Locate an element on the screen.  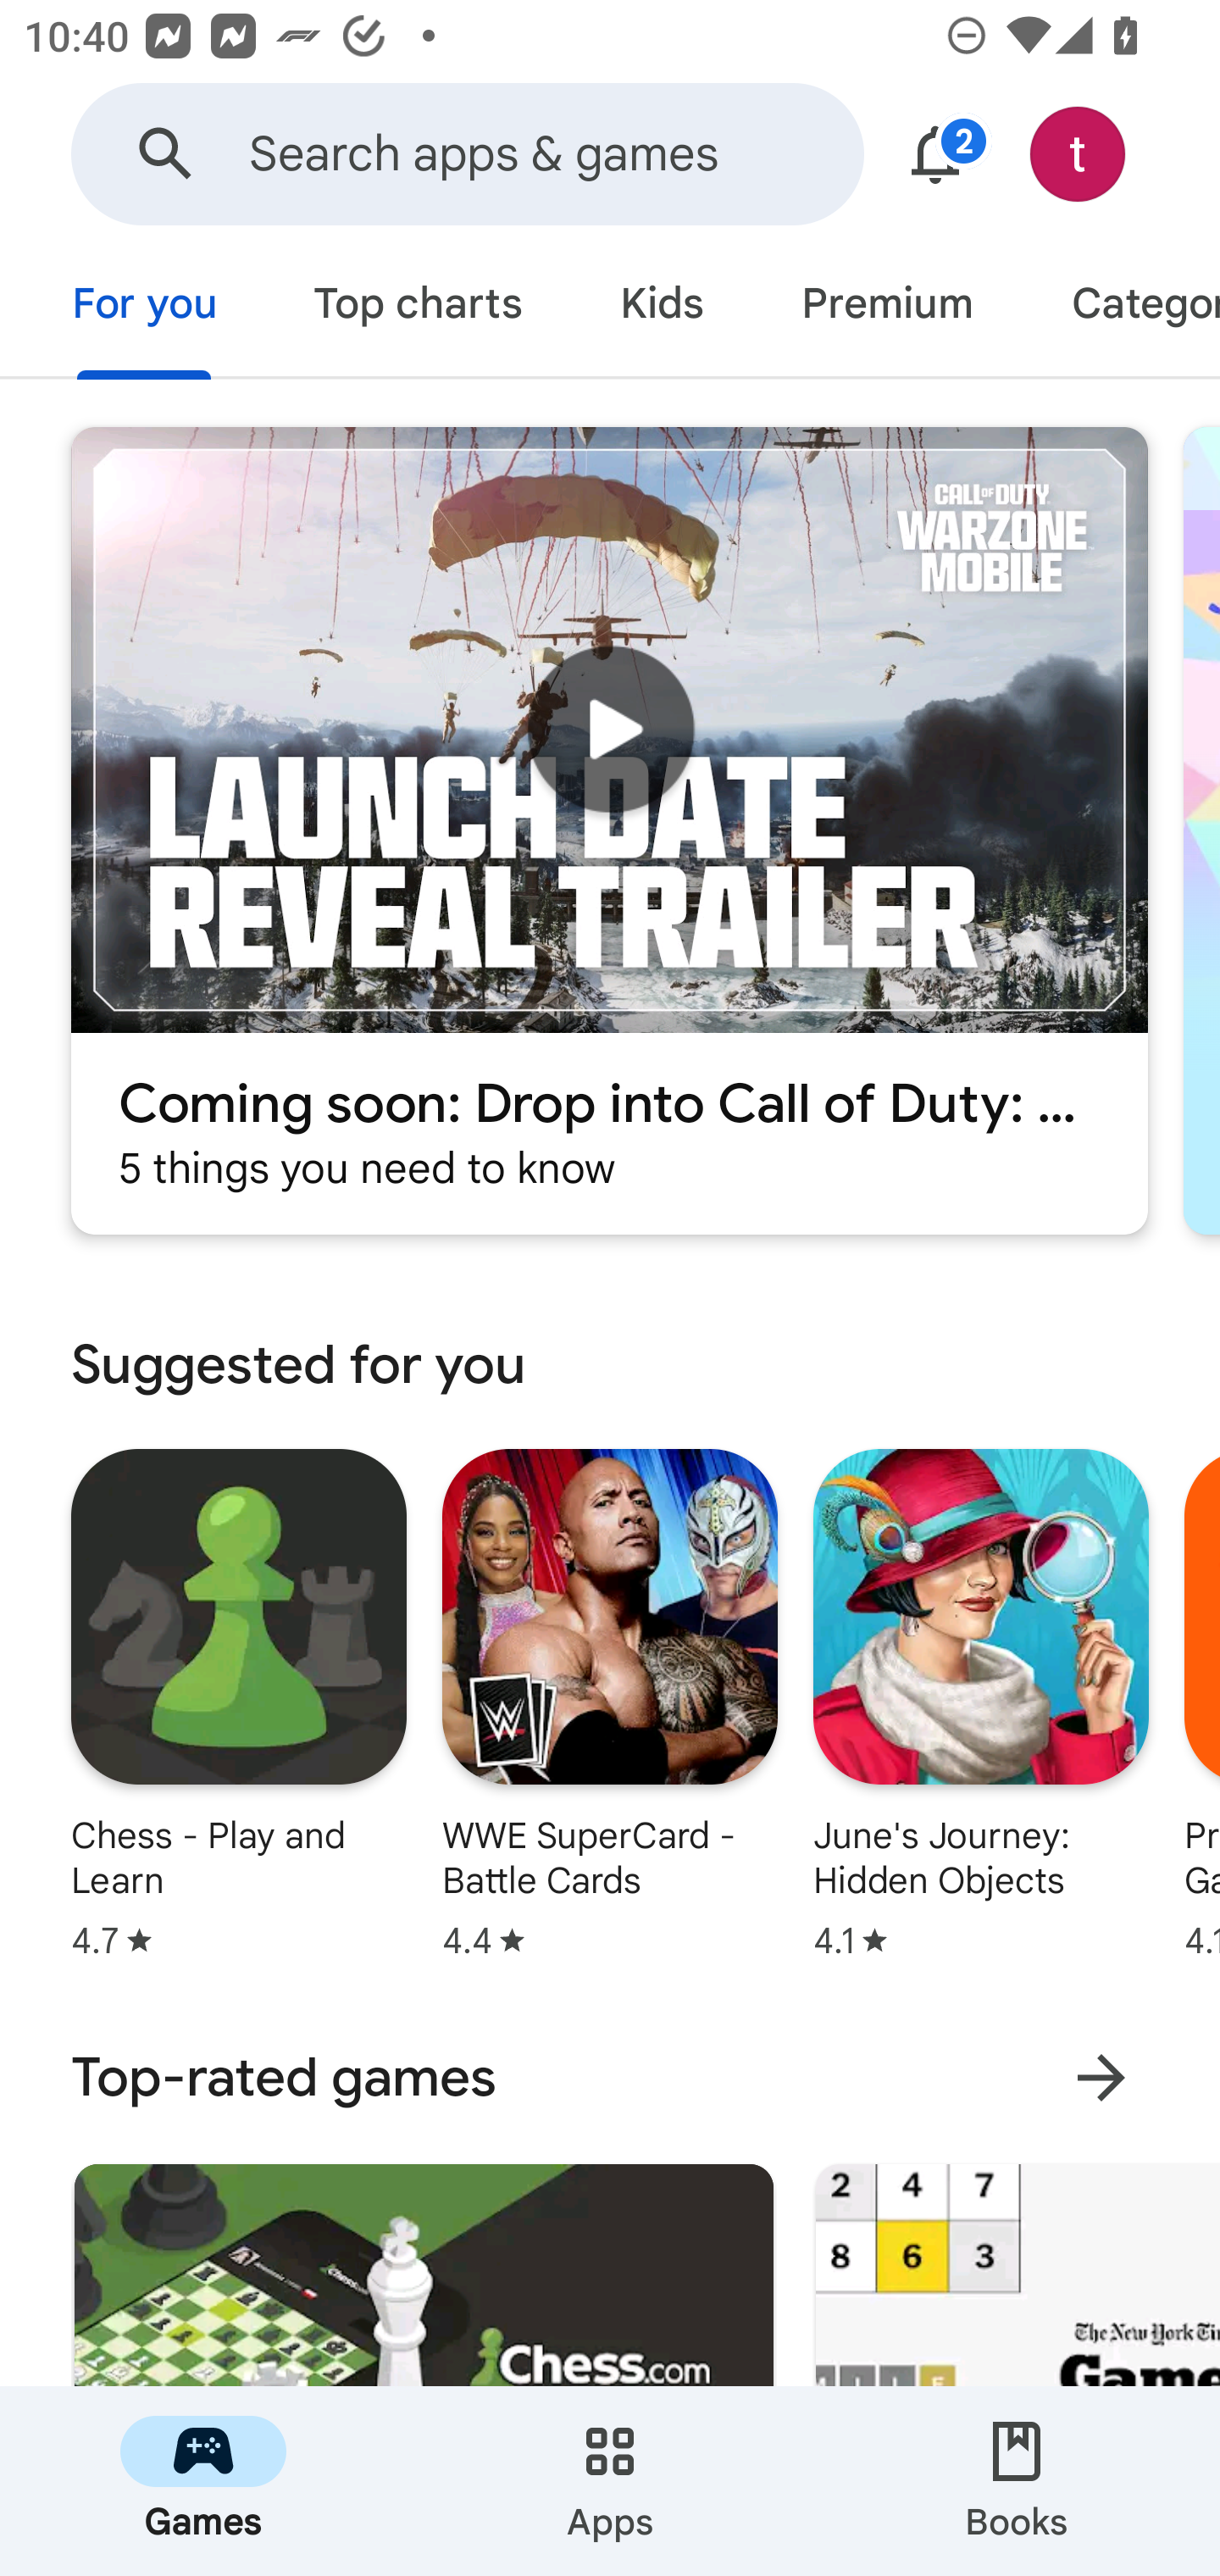
Top charts is located at coordinates (417, 307).